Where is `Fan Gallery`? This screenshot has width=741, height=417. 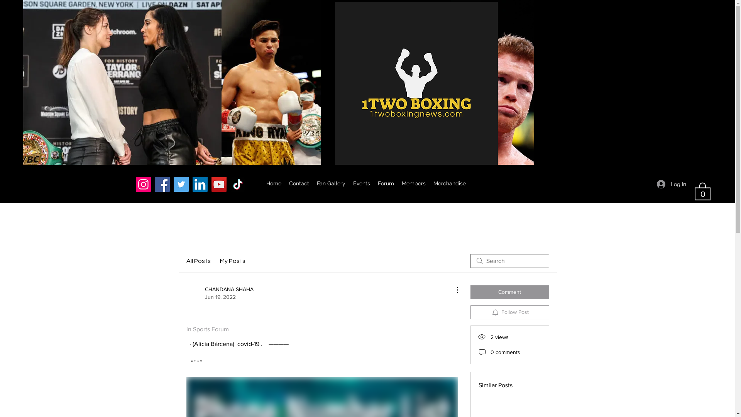 Fan Gallery is located at coordinates (331, 183).